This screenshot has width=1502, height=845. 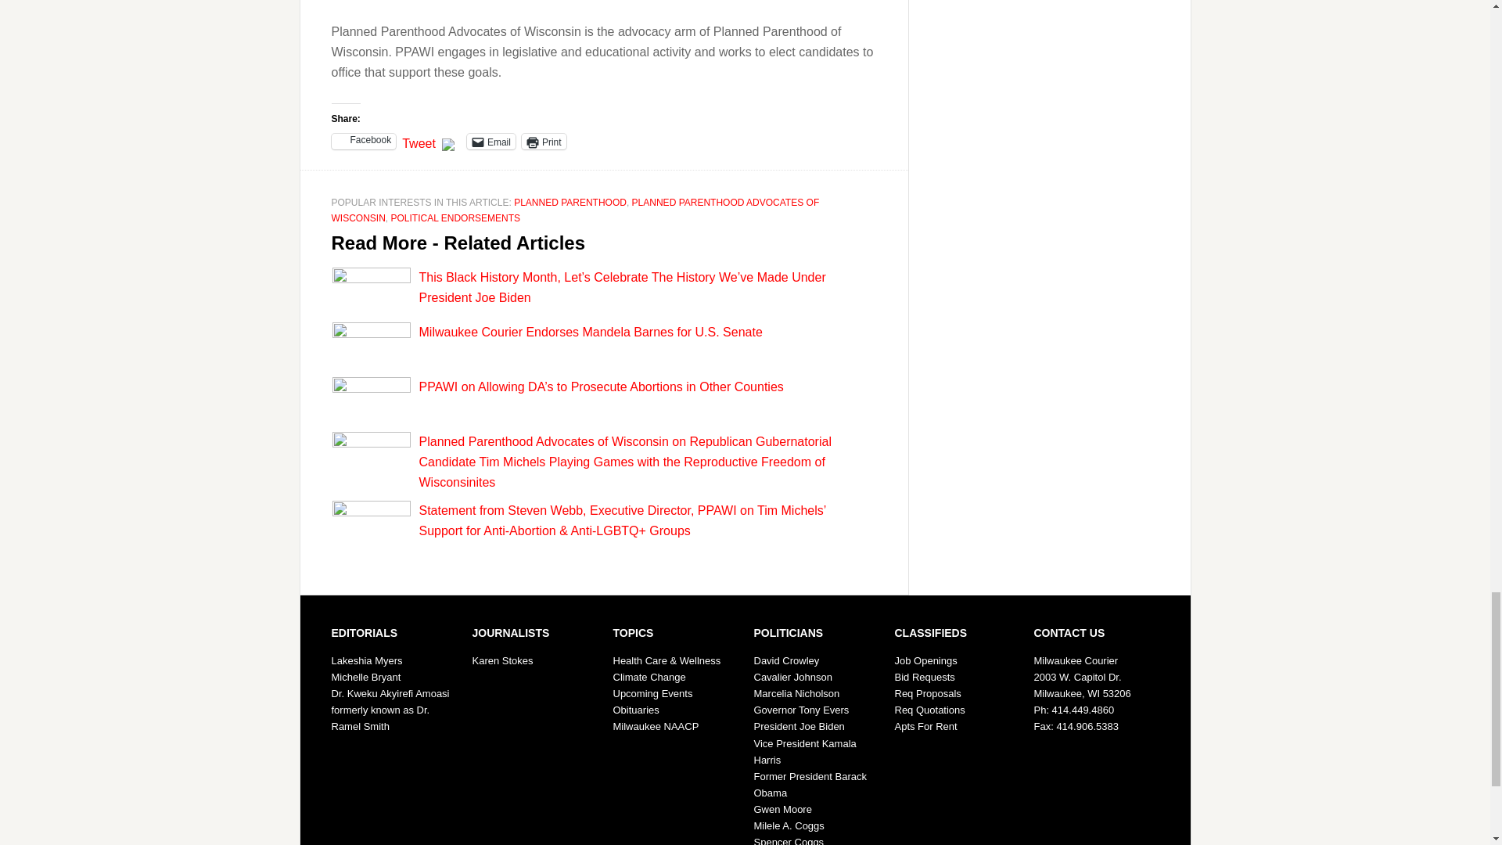 What do you see at coordinates (591, 332) in the screenshot?
I see `Milwaukee Courier Endorses Mandela Barnes for U.S. Senate` at bounding box center [591, 332].